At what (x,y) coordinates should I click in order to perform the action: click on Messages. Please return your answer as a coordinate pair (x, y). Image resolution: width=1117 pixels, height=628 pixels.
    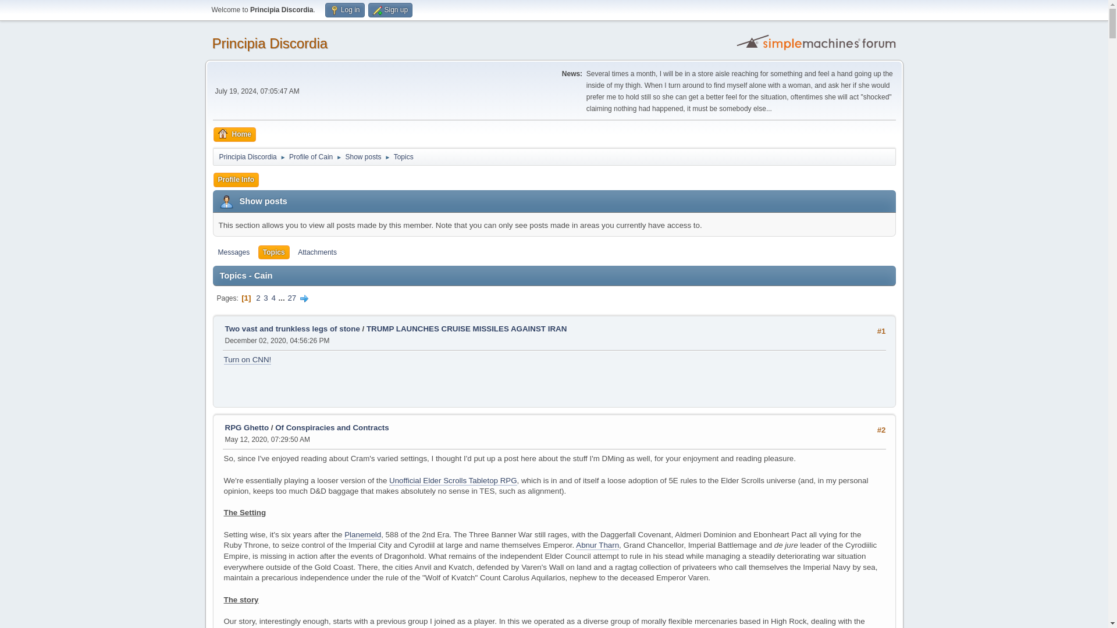
    Looking at the image, I should click on (234, 252).